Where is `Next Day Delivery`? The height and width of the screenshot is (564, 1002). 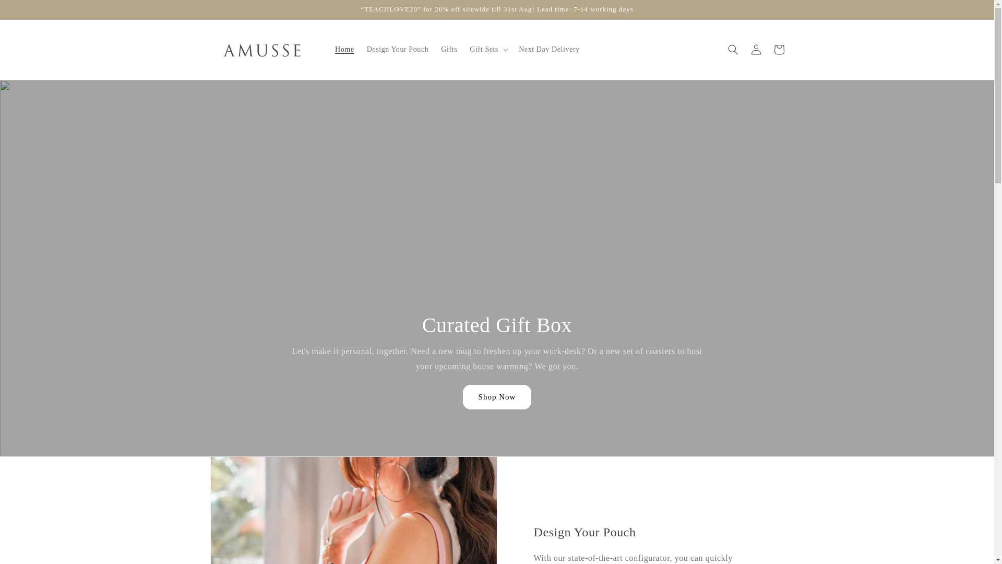 Next Day Delivery is located at coordinates (549, 49).